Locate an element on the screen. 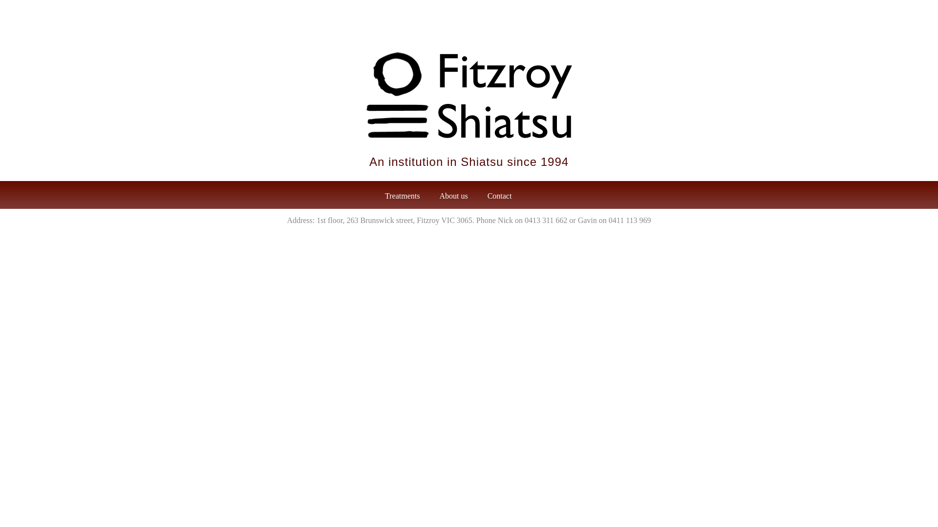 Image resolution: width=938 pixels, height=527 pixels. About us is located at coordinates (453, 195).